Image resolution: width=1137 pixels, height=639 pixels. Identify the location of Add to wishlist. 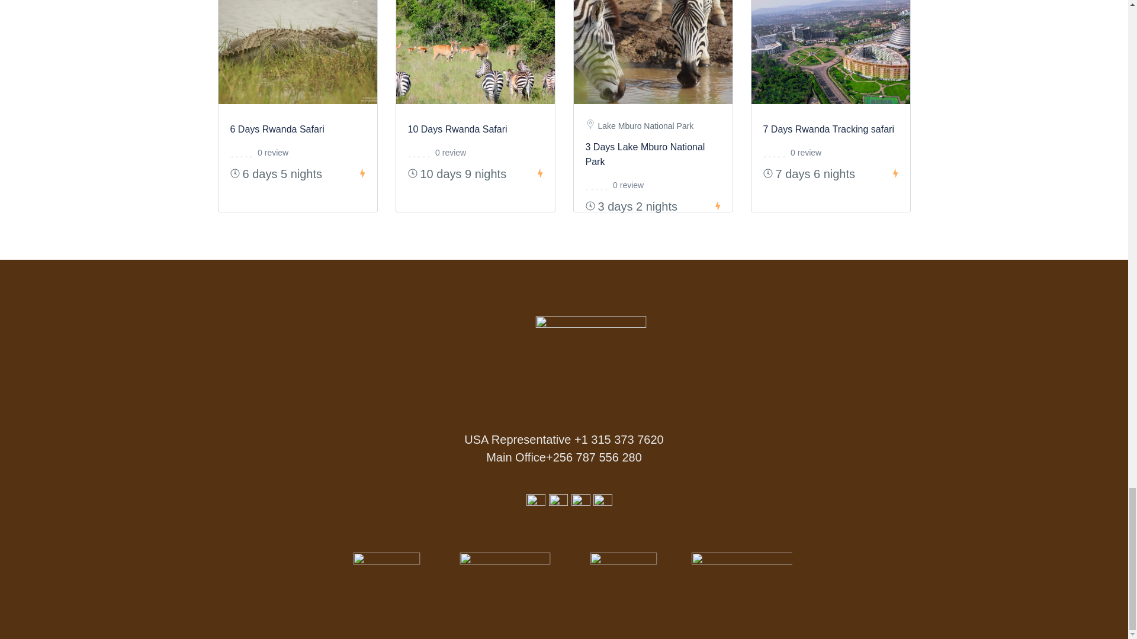
(894, 7).